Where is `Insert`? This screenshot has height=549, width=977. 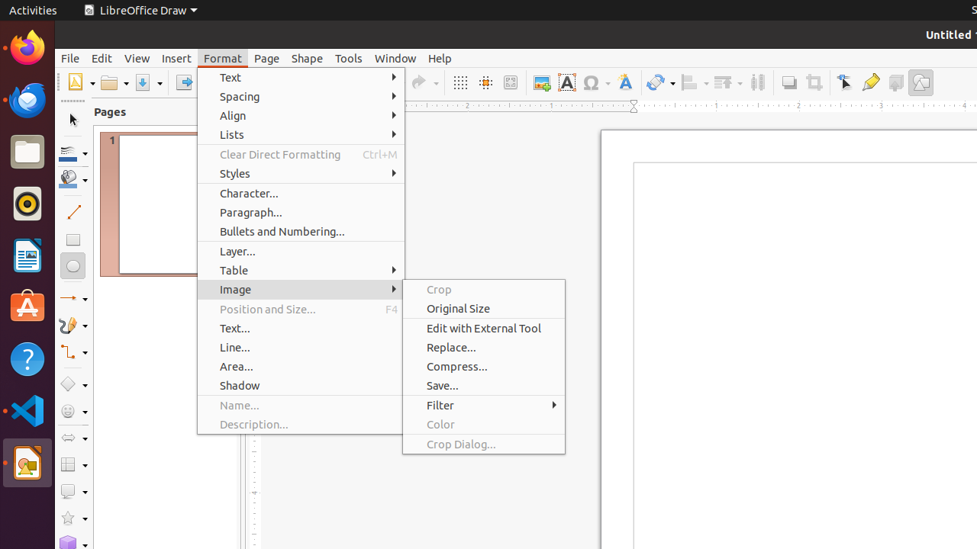
Insert is located at coordinates (177, 58).